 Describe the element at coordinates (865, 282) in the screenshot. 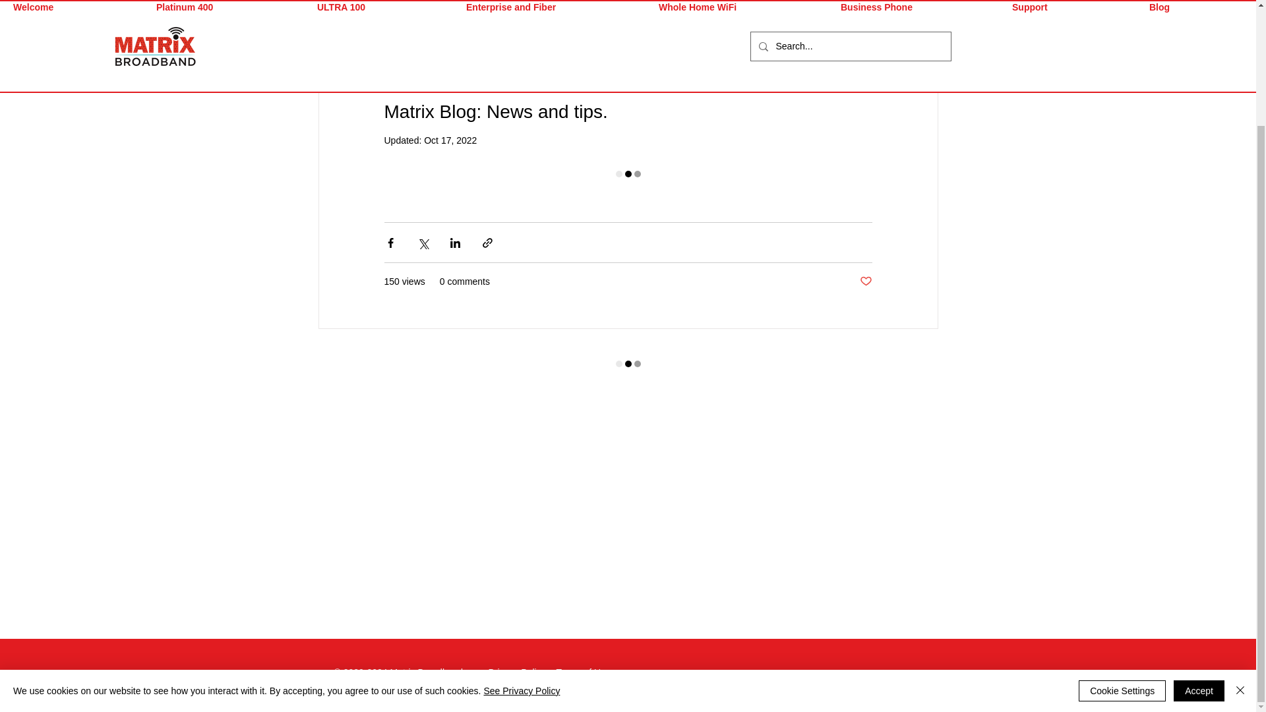

I see `Post not marked as liked` at that location.